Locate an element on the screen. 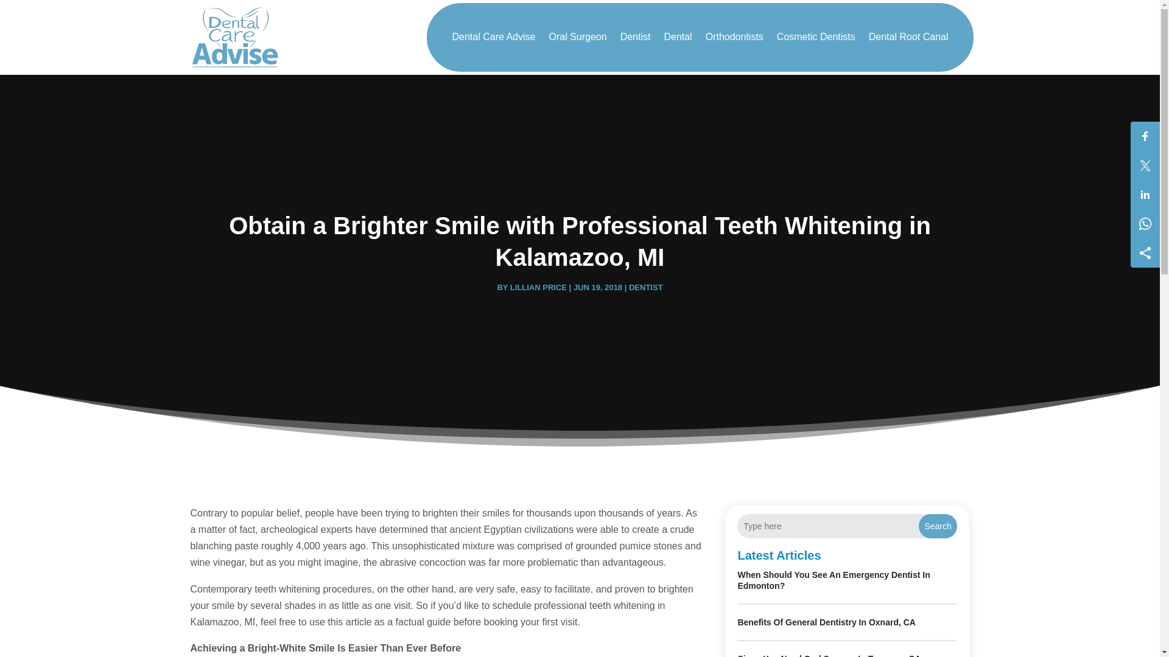  Dental Root Canal is located at coordinates (908, 37).